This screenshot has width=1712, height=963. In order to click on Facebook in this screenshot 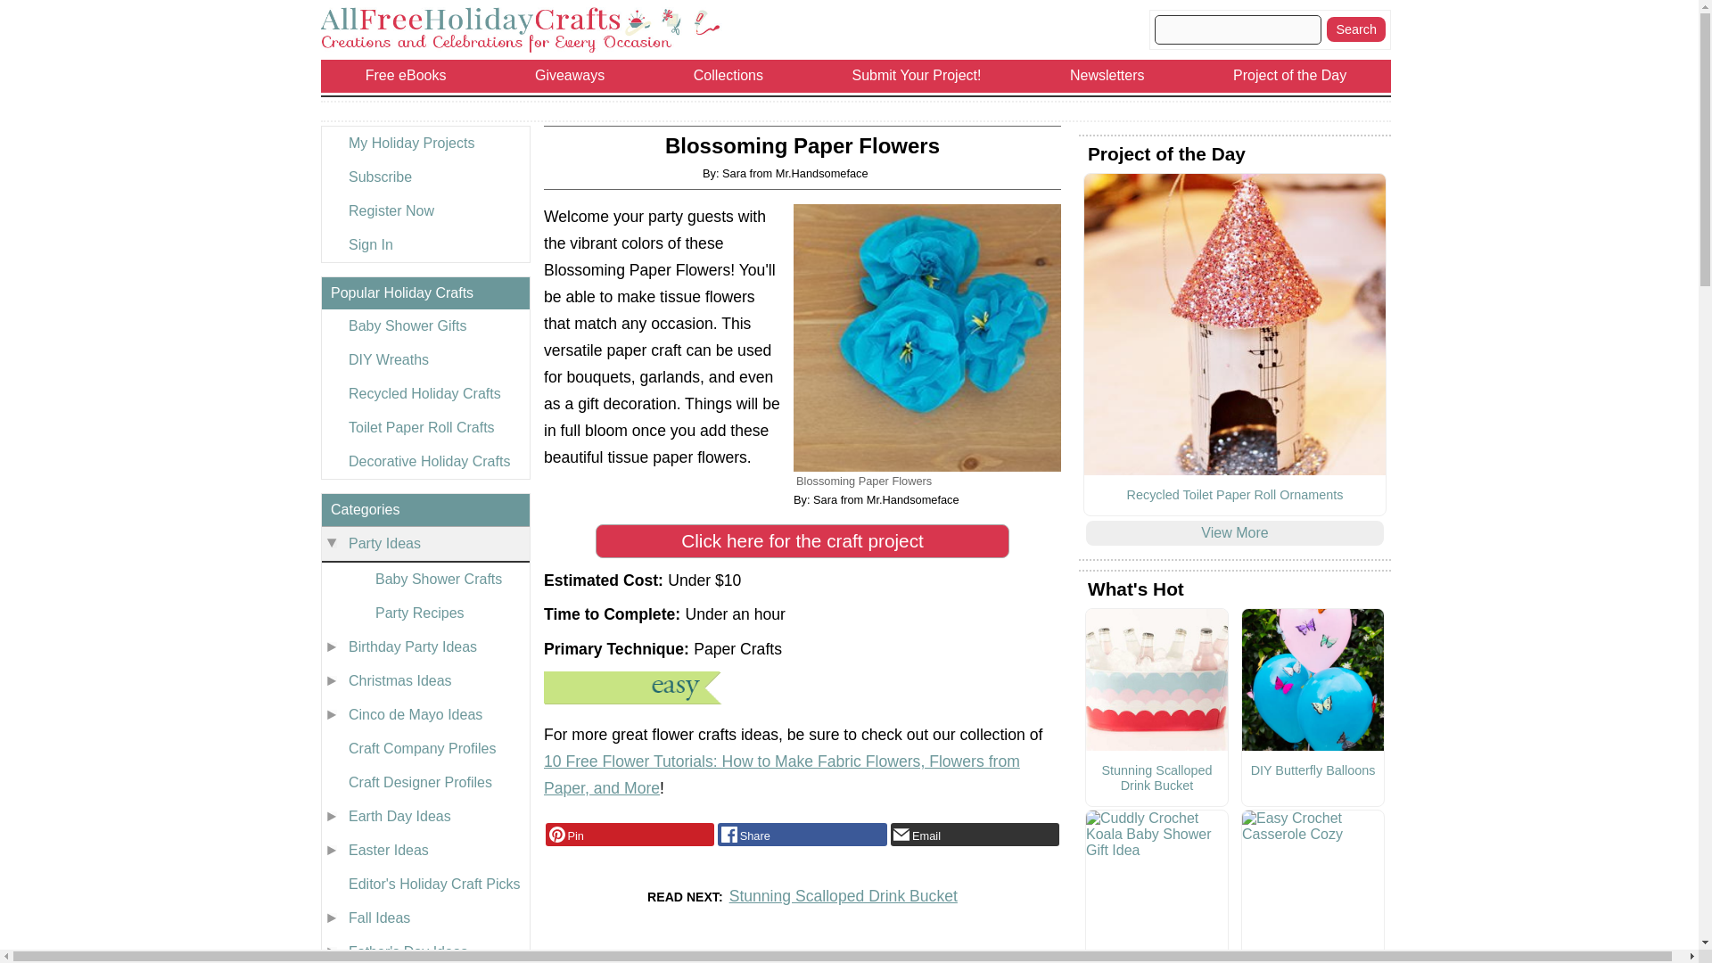, I will do `click(802, 835)`.